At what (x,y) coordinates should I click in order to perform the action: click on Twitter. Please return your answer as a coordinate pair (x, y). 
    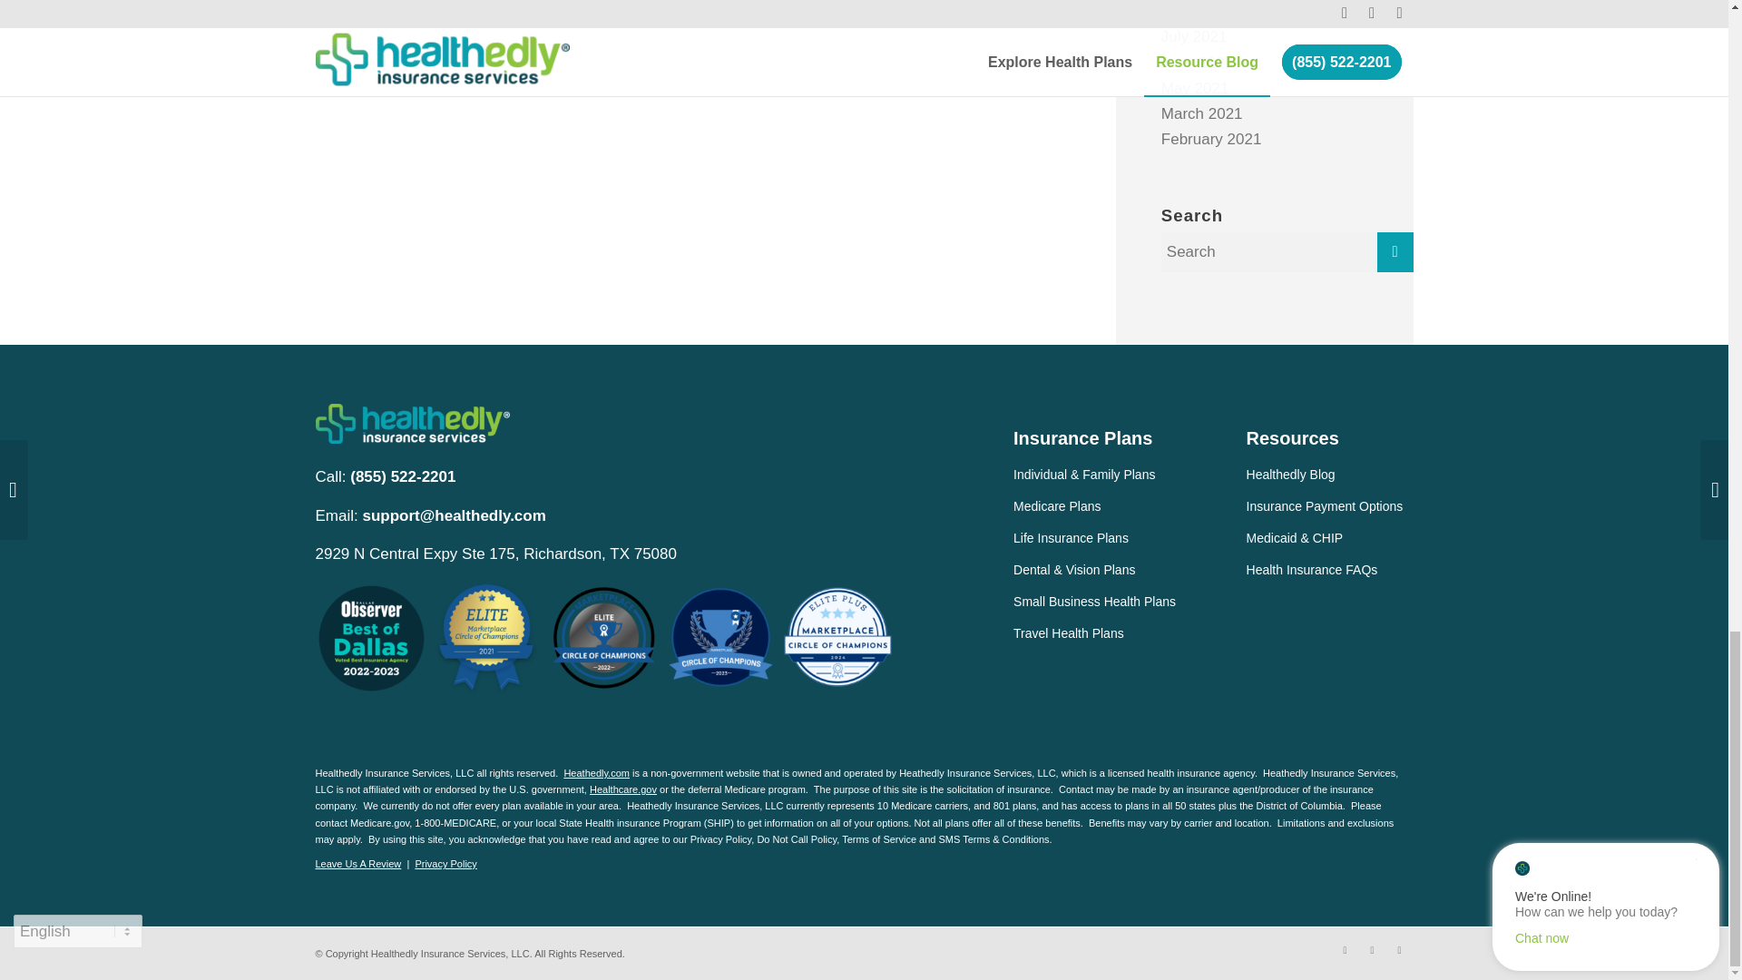
    Looking at the image, I should click on (1372, 949).